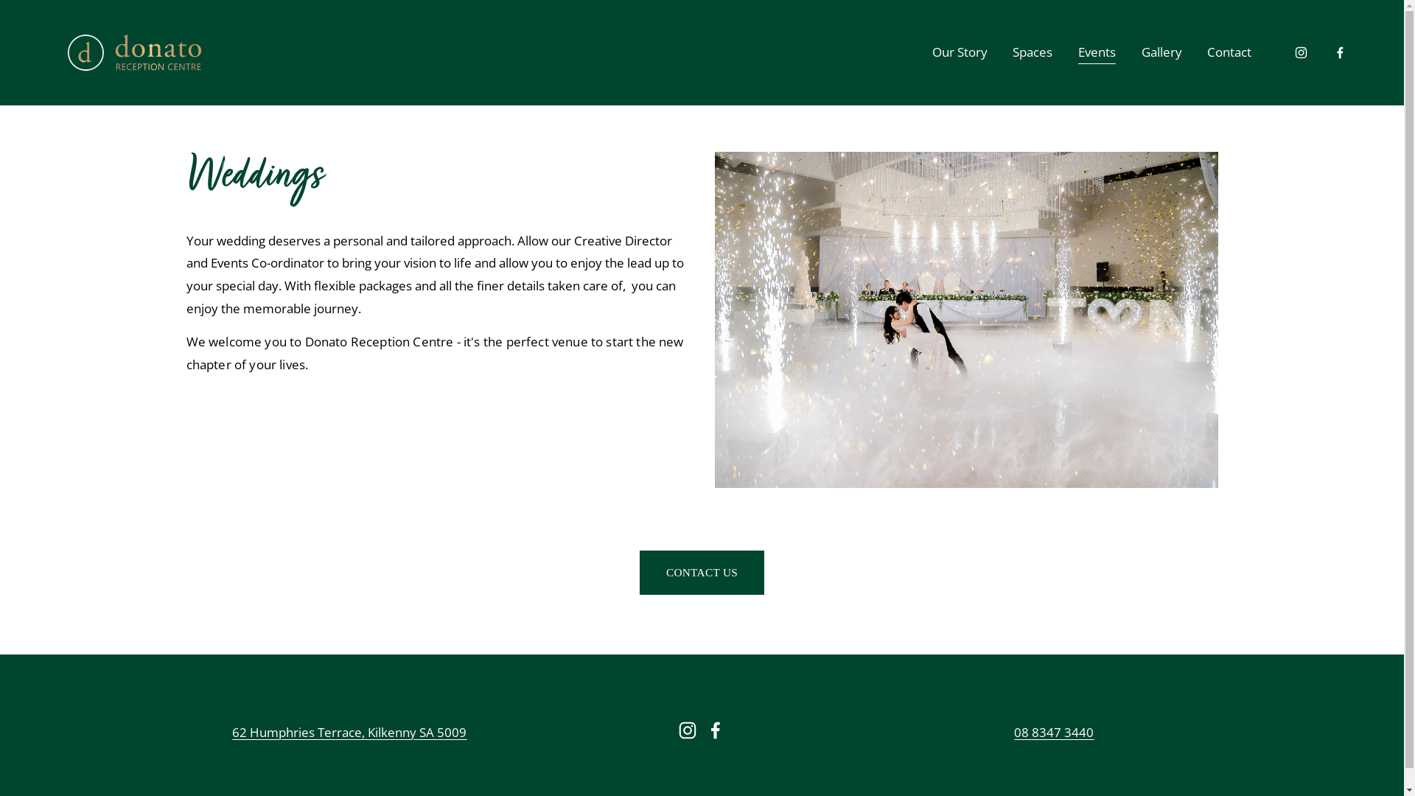 Image resolution: width=1415 pixels, height=796 pixels. I want to click on Spaces, so click(1033, 52).